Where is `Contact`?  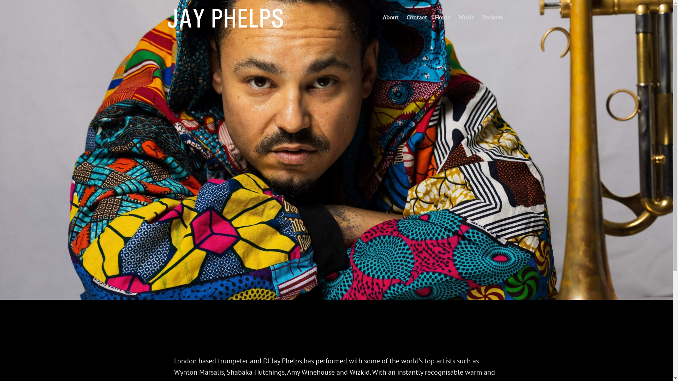 Contact is located at coordinates (416, 17).